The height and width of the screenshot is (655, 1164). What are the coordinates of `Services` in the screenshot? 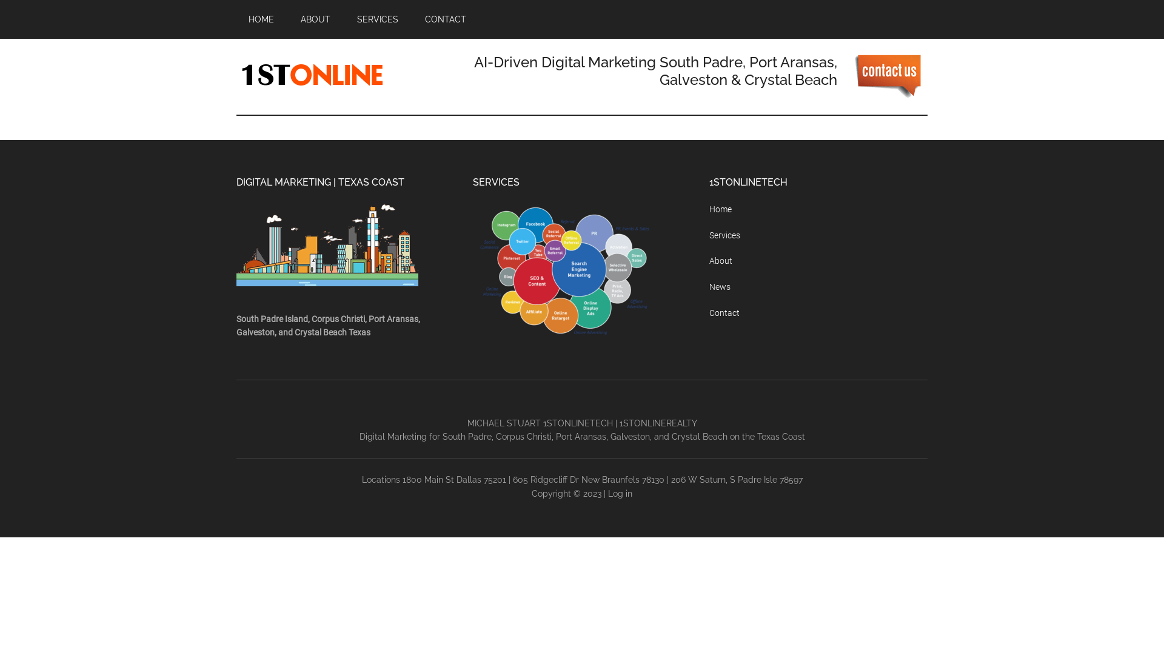 It's located at (725, 235).